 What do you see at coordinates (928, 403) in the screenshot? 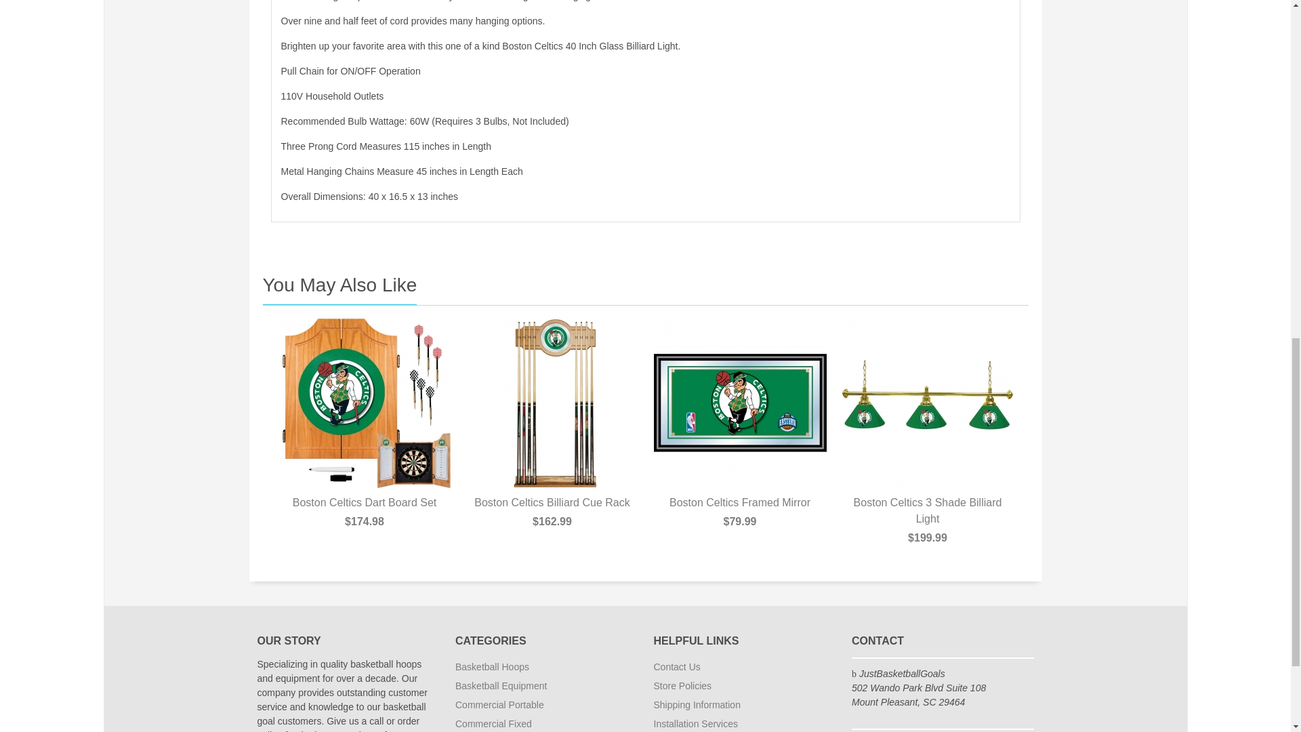
I see `Boston Celtics 3 Shade Billiard Light` at bounding box center [928, 403].